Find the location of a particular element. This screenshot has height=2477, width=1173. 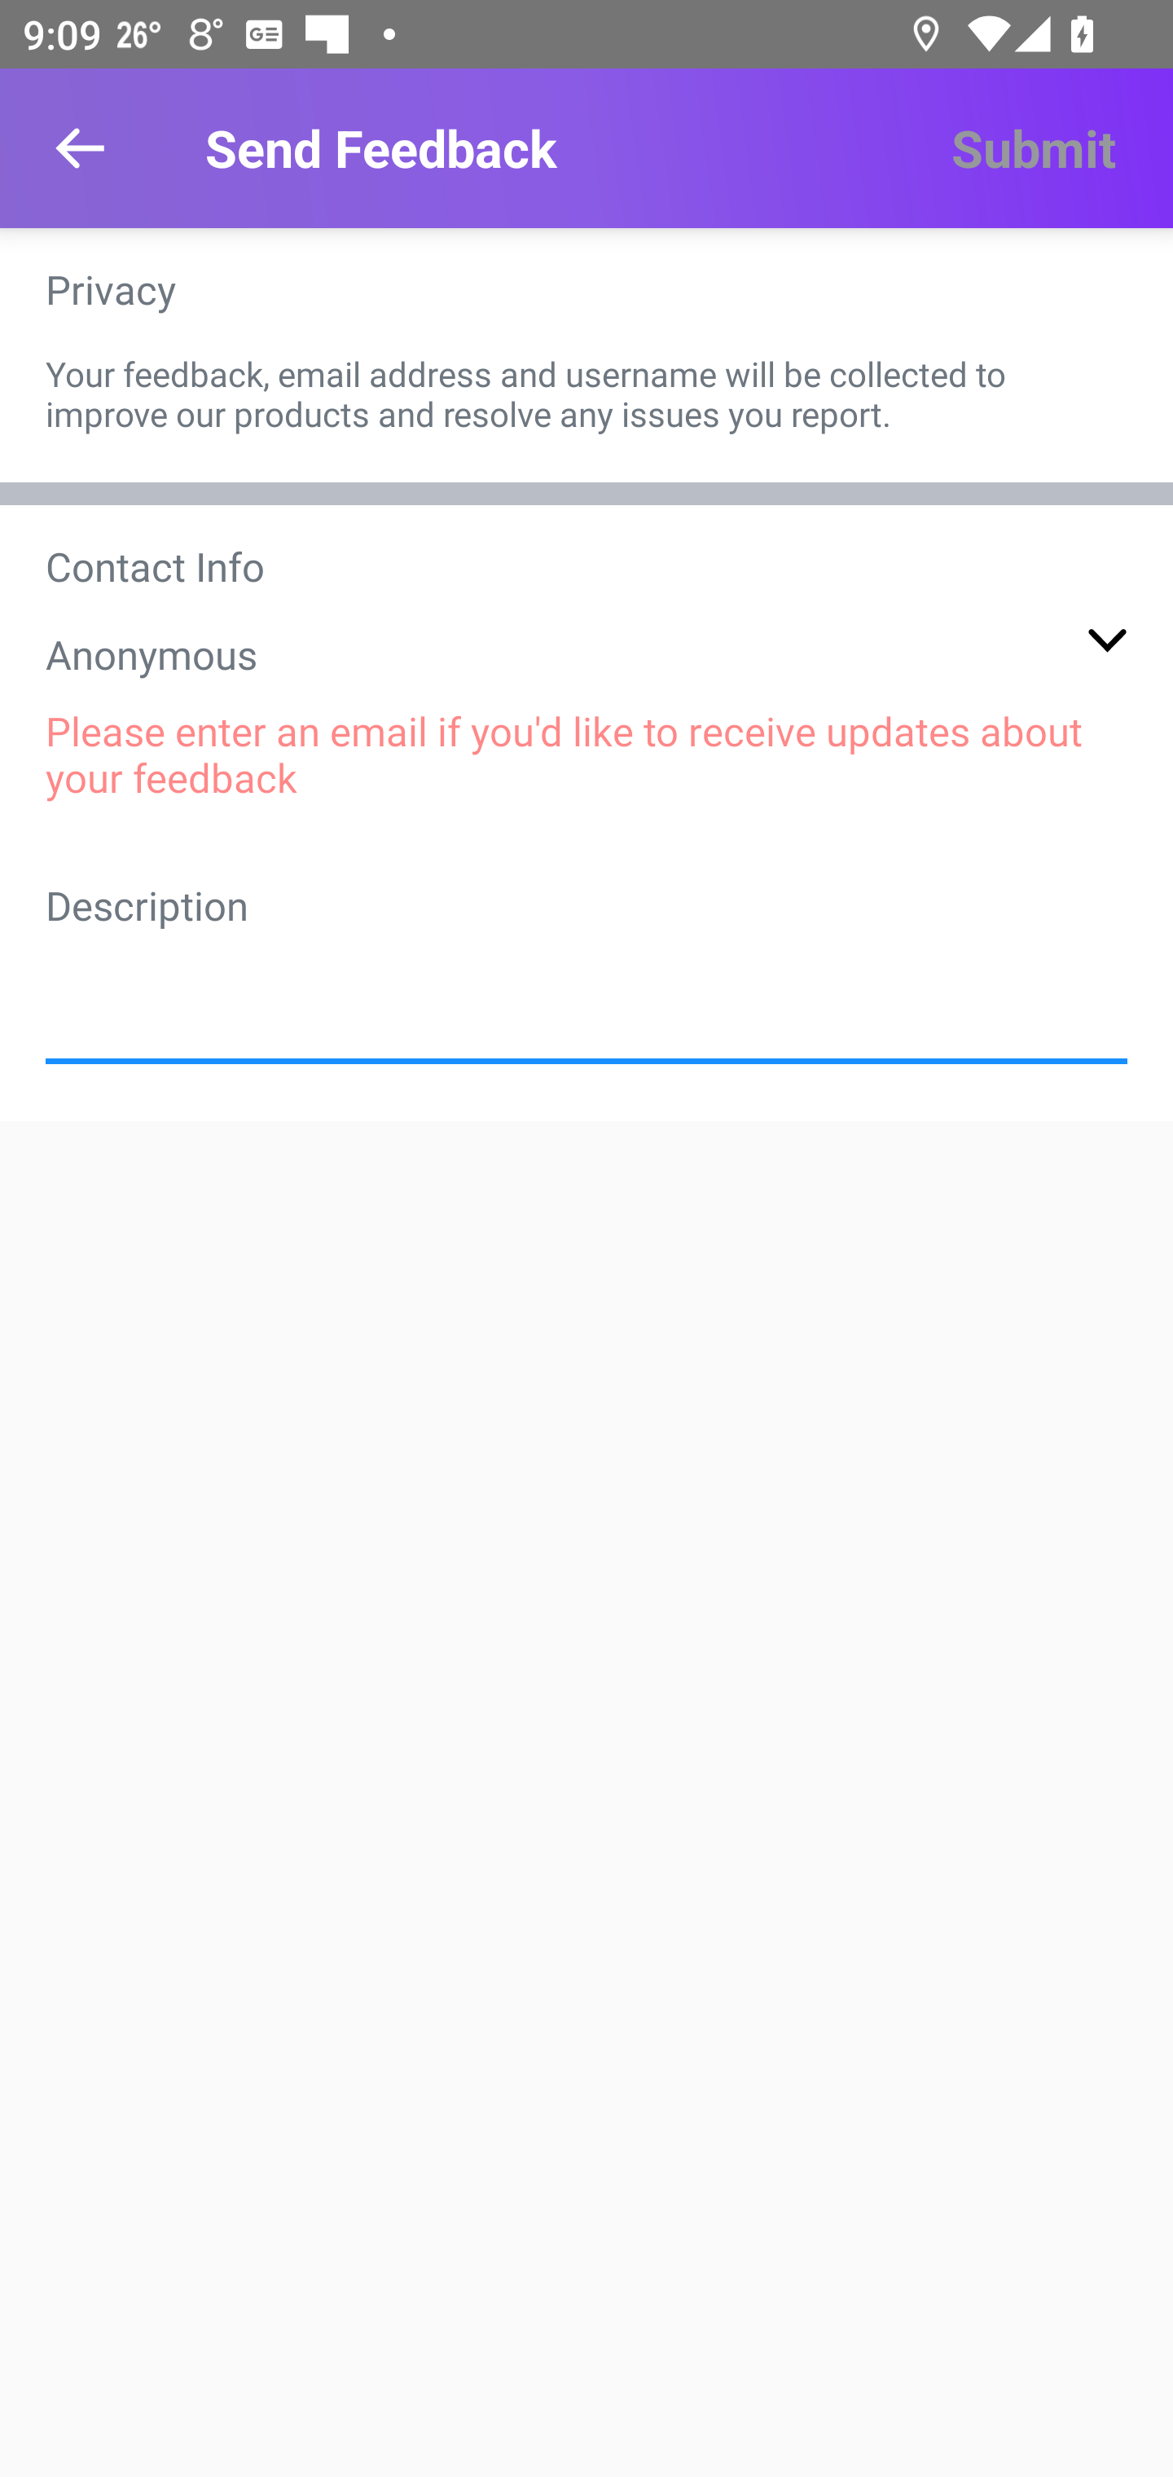

Navigate up is located at coordinates (80, 148).